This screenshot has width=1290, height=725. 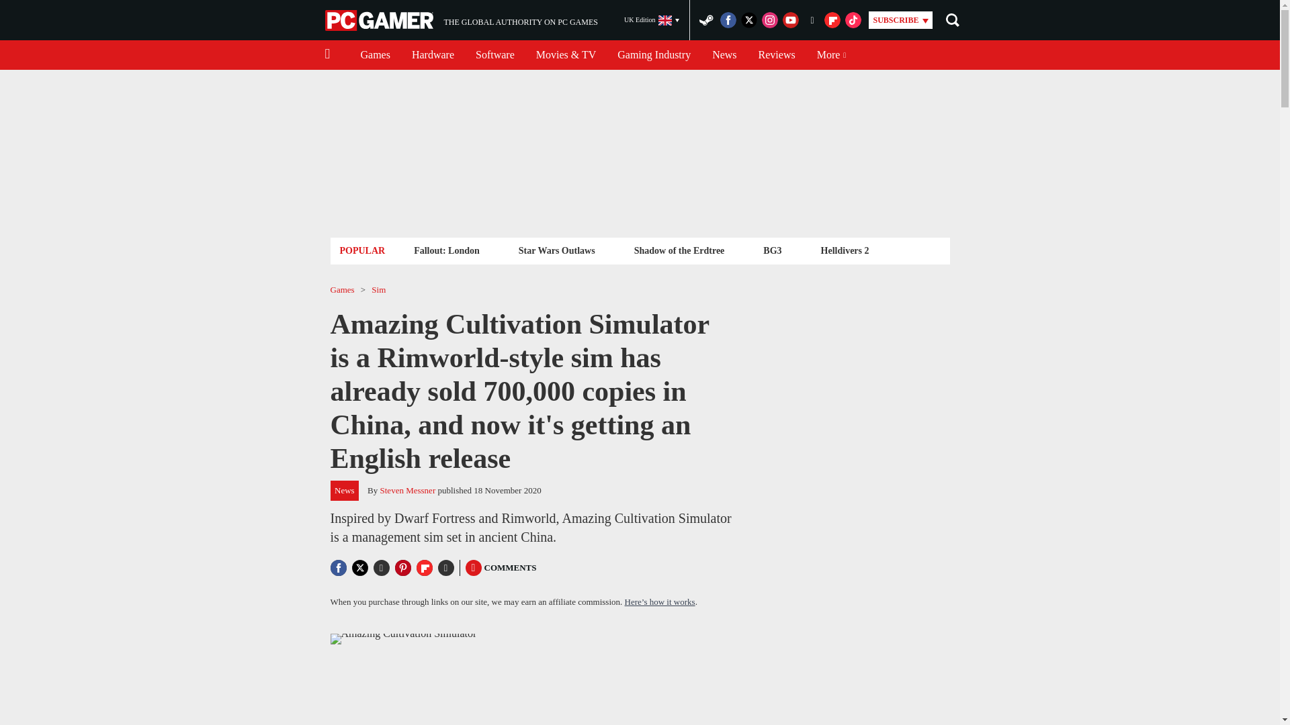 I want to click on Reviews, so click(x=461, y=20).